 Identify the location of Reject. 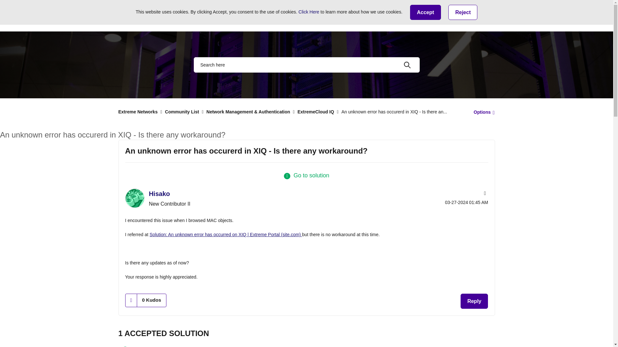
(463, 12).